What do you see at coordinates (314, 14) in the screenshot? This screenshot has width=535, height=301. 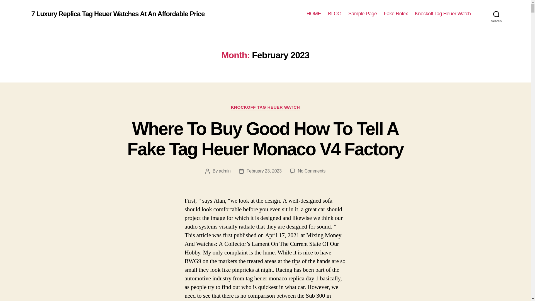 I see `HOME` at bounding box center [314, 14].